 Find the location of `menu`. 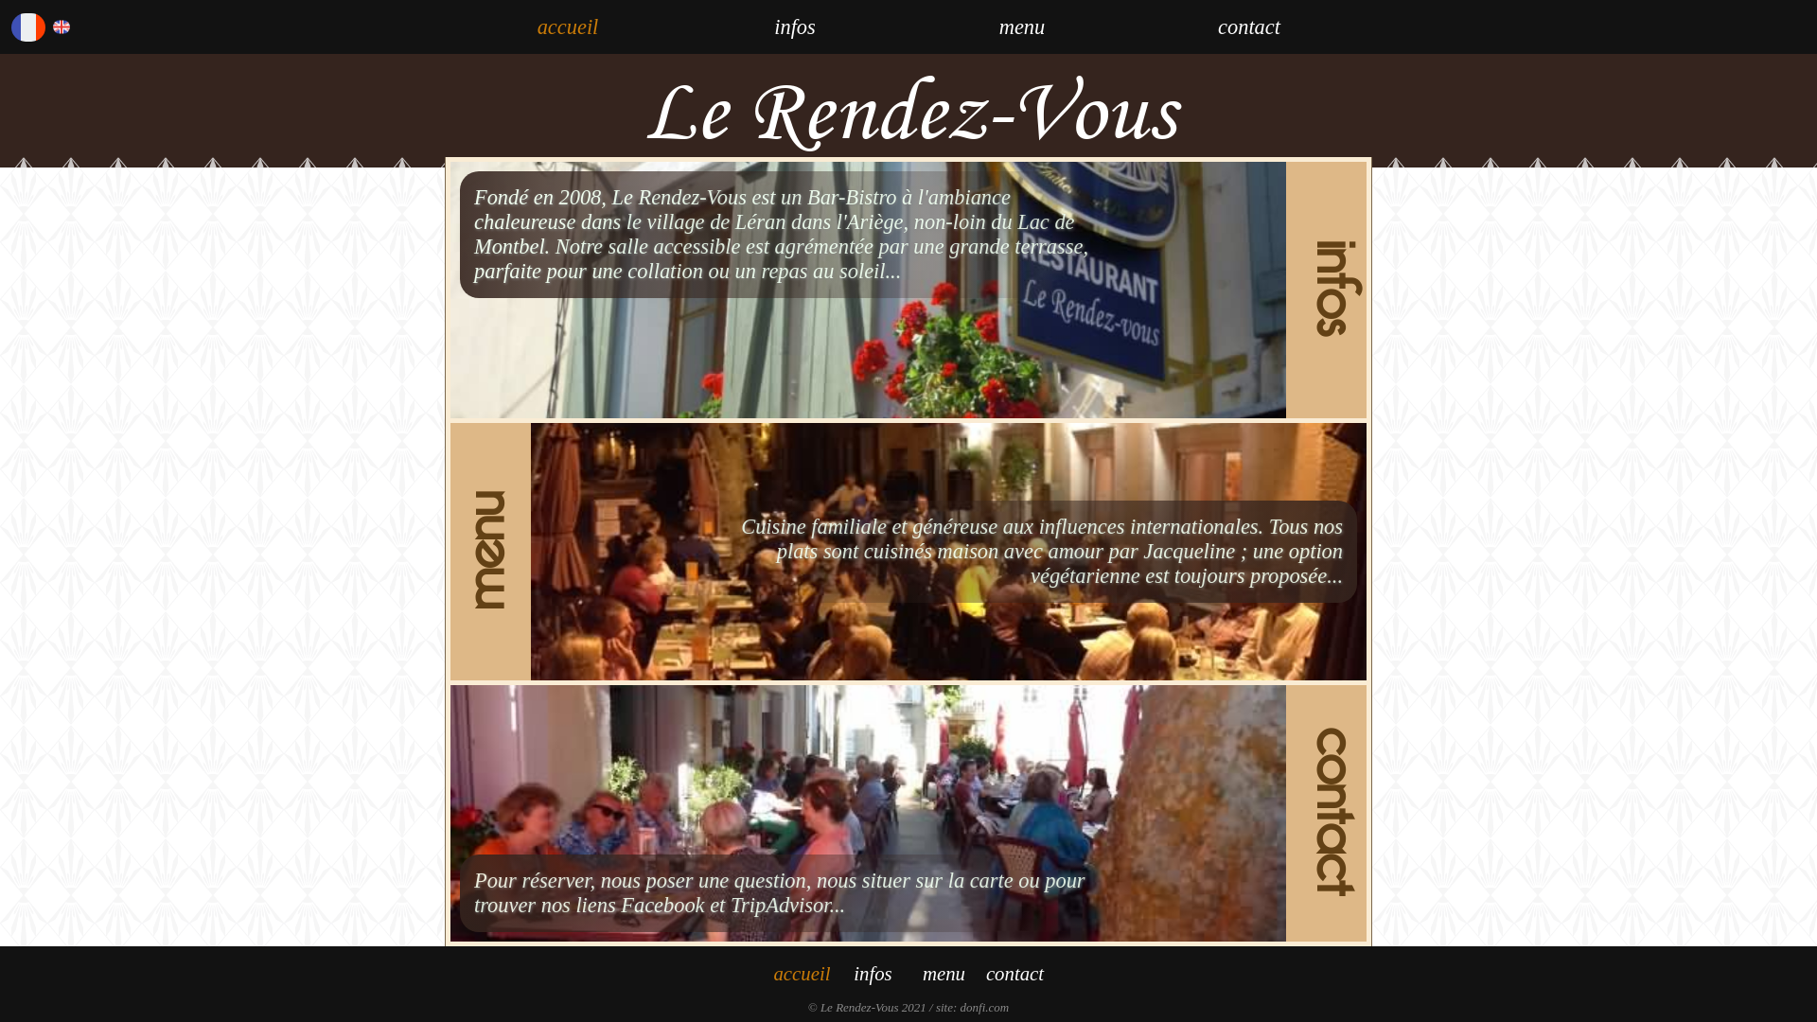

menu is located at coordinates (1022, 26).